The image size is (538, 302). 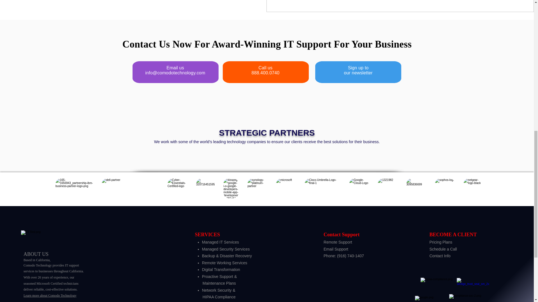 I want to click on Schedule a Call, so click(x=358, y=70).